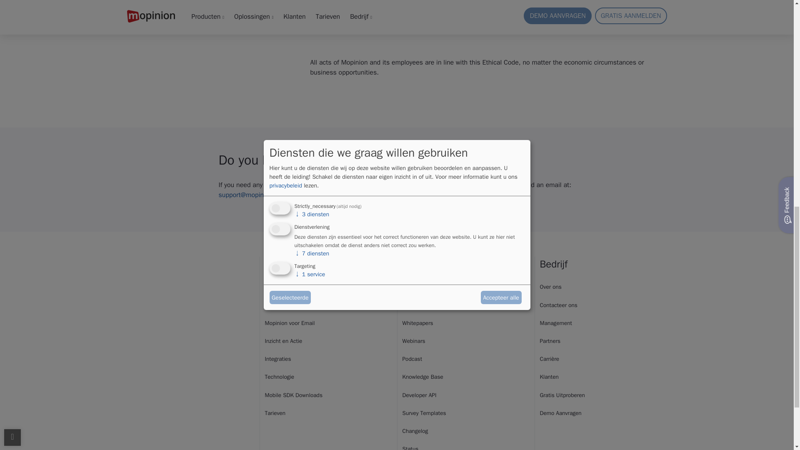 This screenshot has height=450, width=800. Describe the element at coordinates (410, 447) in the screenshot. I see `Status` at that location.